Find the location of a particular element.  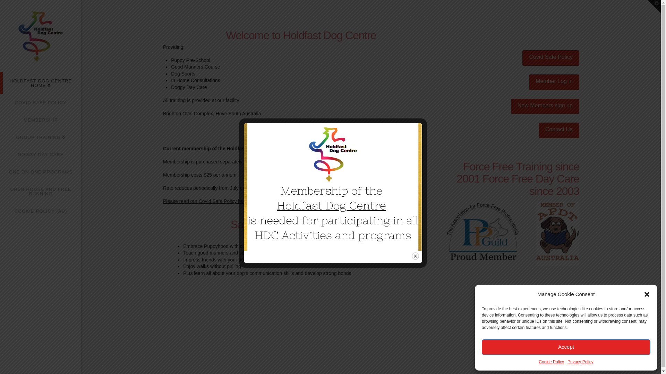

Accept is located at coordinates (566, 347).